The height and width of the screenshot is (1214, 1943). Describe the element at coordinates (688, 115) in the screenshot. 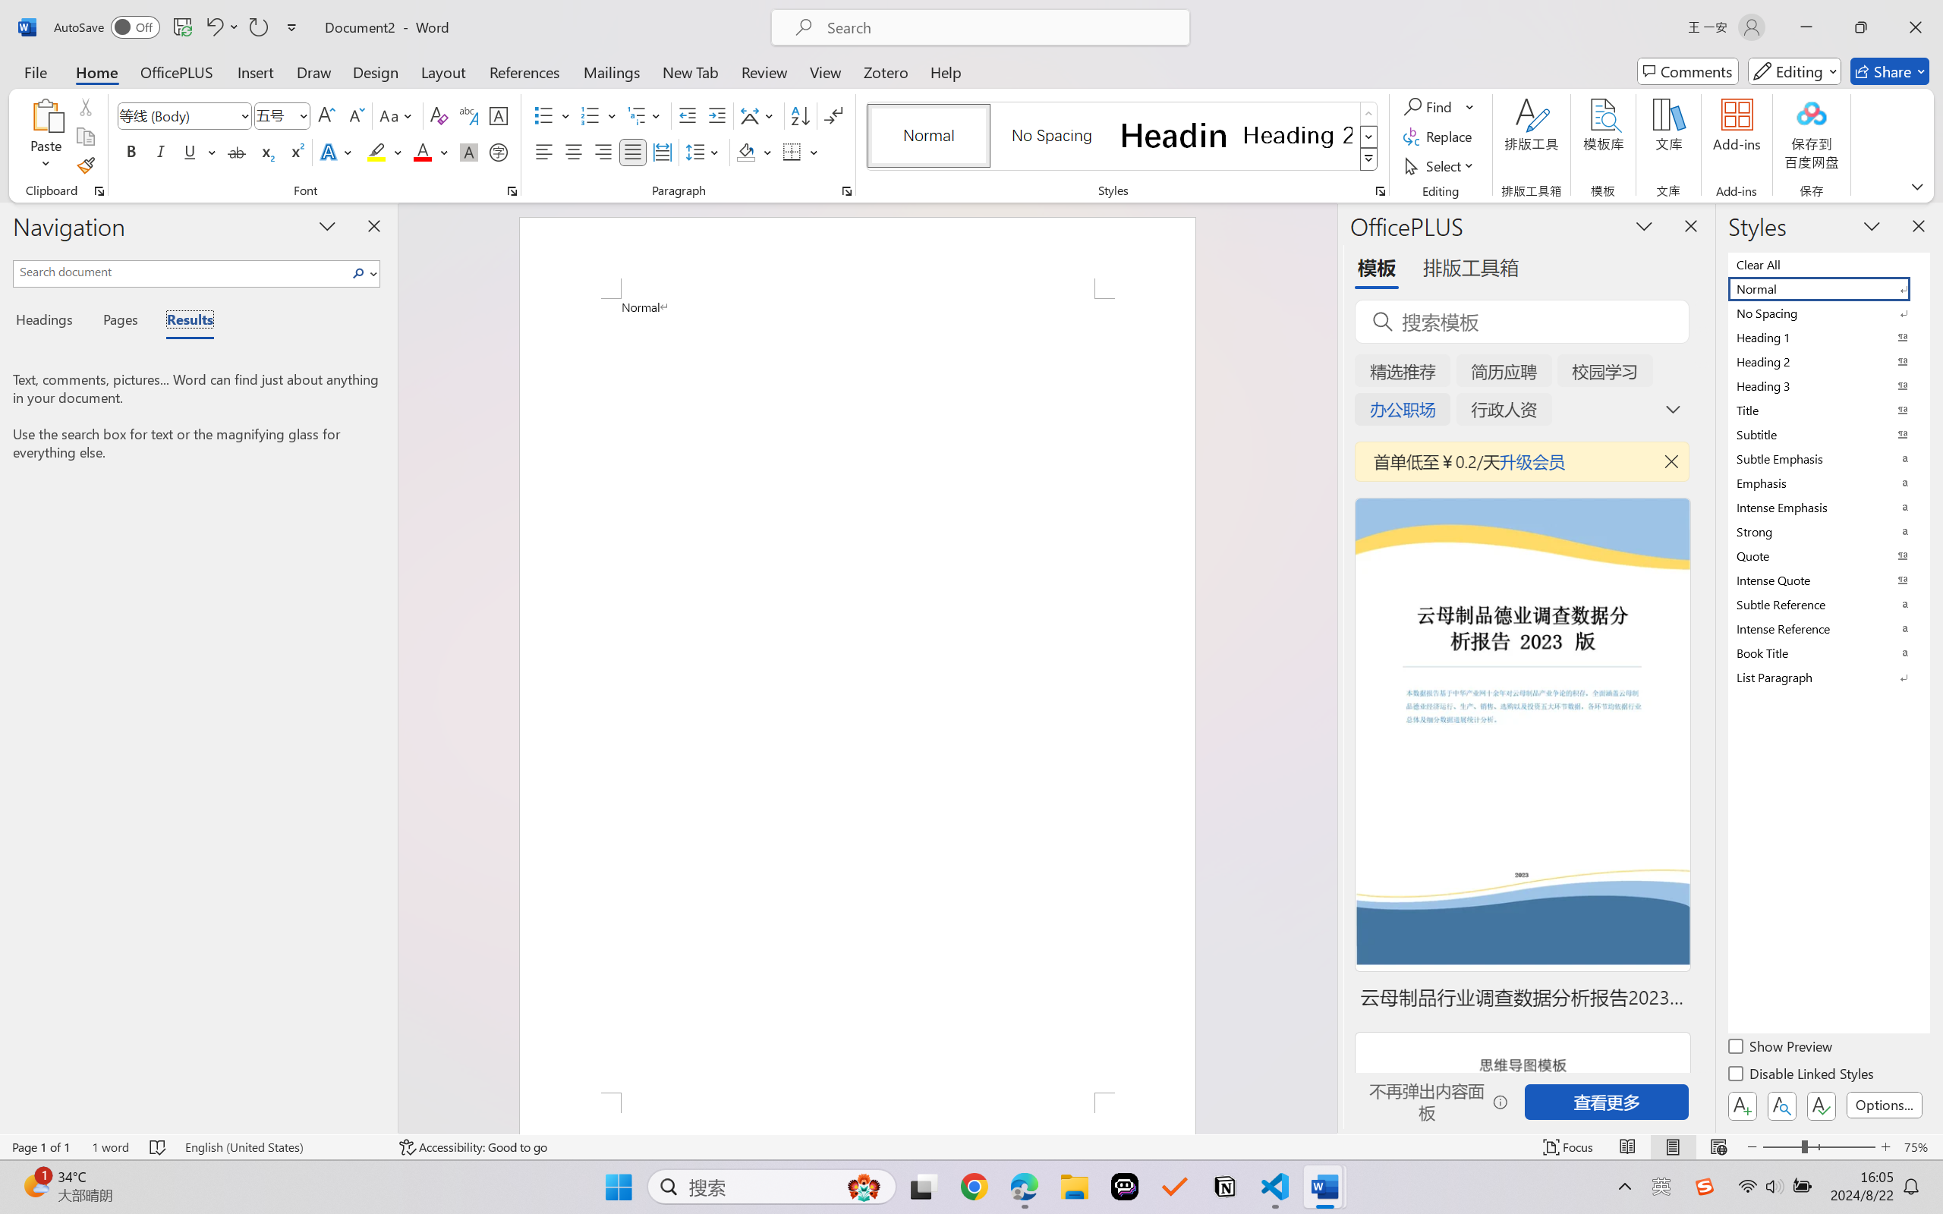

I see `Decrease Indent` at that location.